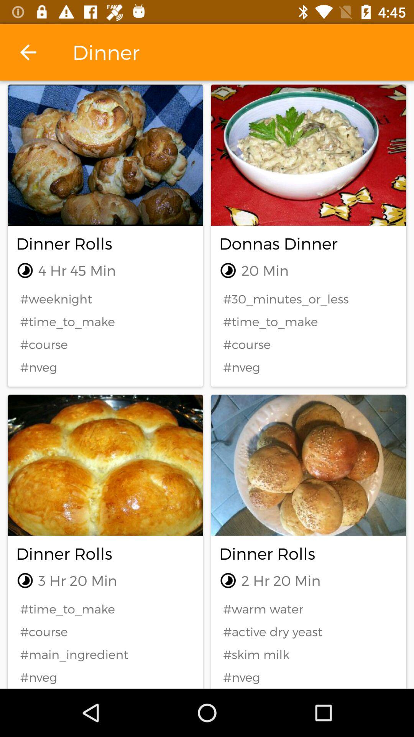 The width and height of the screenshot is (414, 737). I want to click on scroll until the #weeknight item, so click(105, 299).